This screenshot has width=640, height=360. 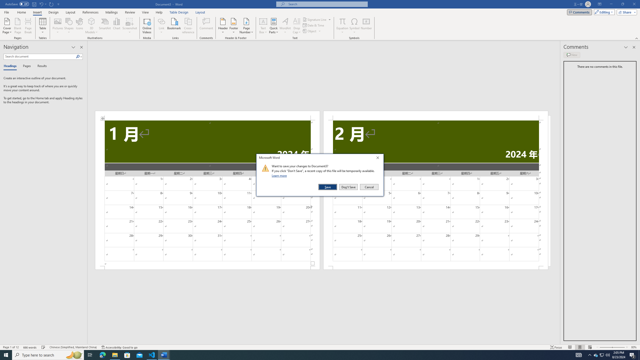 What do you see at coordinates (596, 355) in the screenshot?
I see `Bookmark...` at bounding box center [596, 355].